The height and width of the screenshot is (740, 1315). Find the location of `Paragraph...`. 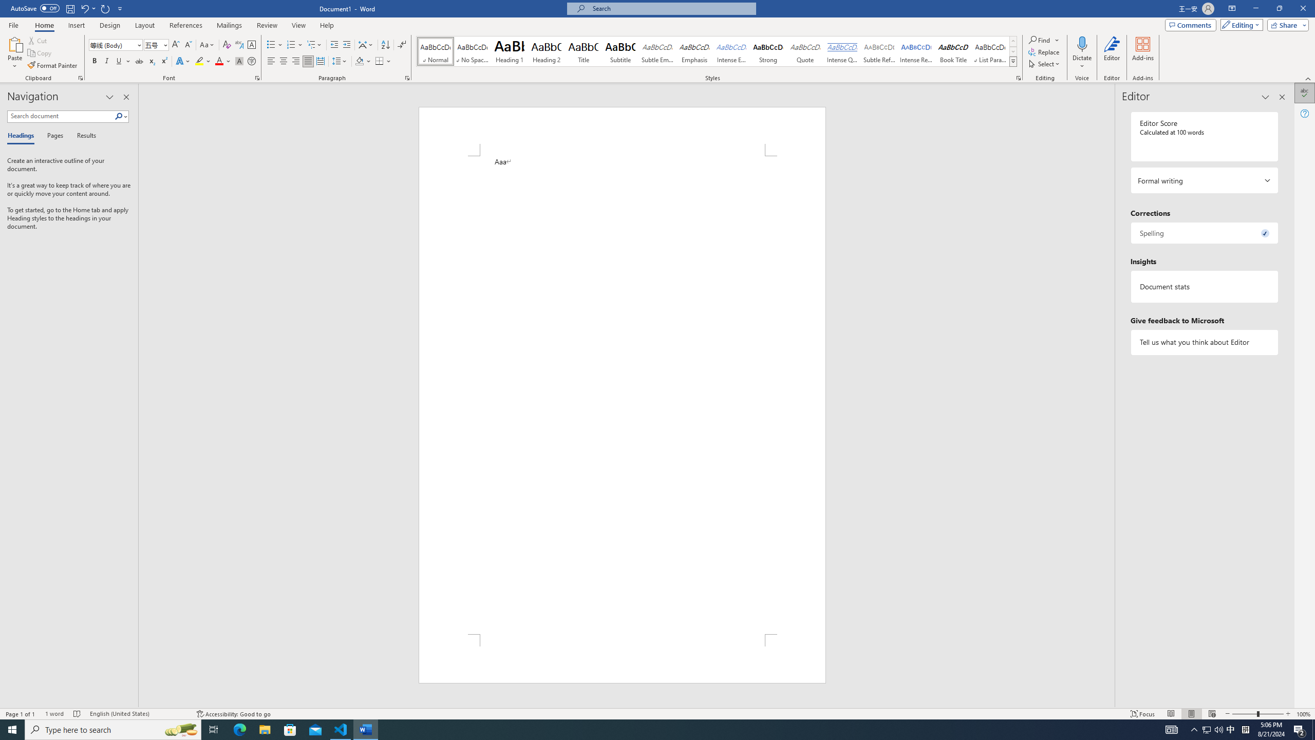

Paragraph... is located at coordinates (407, 78).